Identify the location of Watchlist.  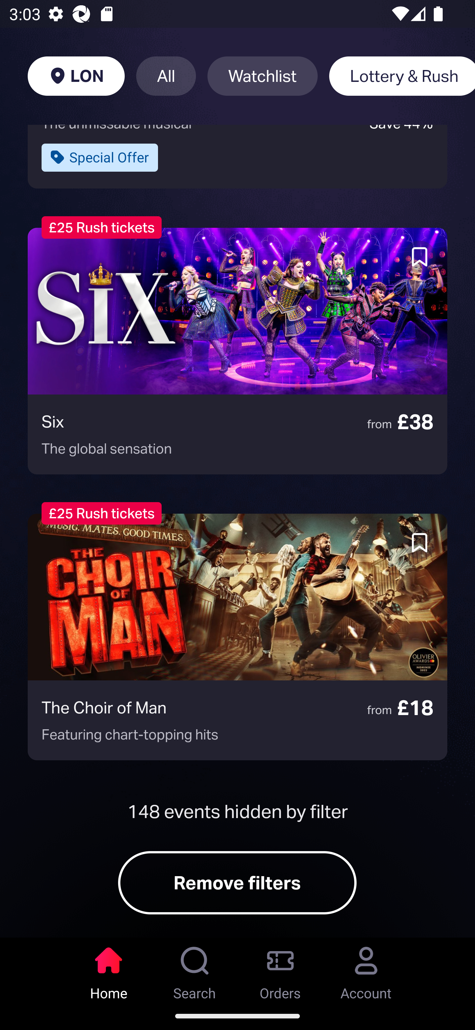
(263, 76).